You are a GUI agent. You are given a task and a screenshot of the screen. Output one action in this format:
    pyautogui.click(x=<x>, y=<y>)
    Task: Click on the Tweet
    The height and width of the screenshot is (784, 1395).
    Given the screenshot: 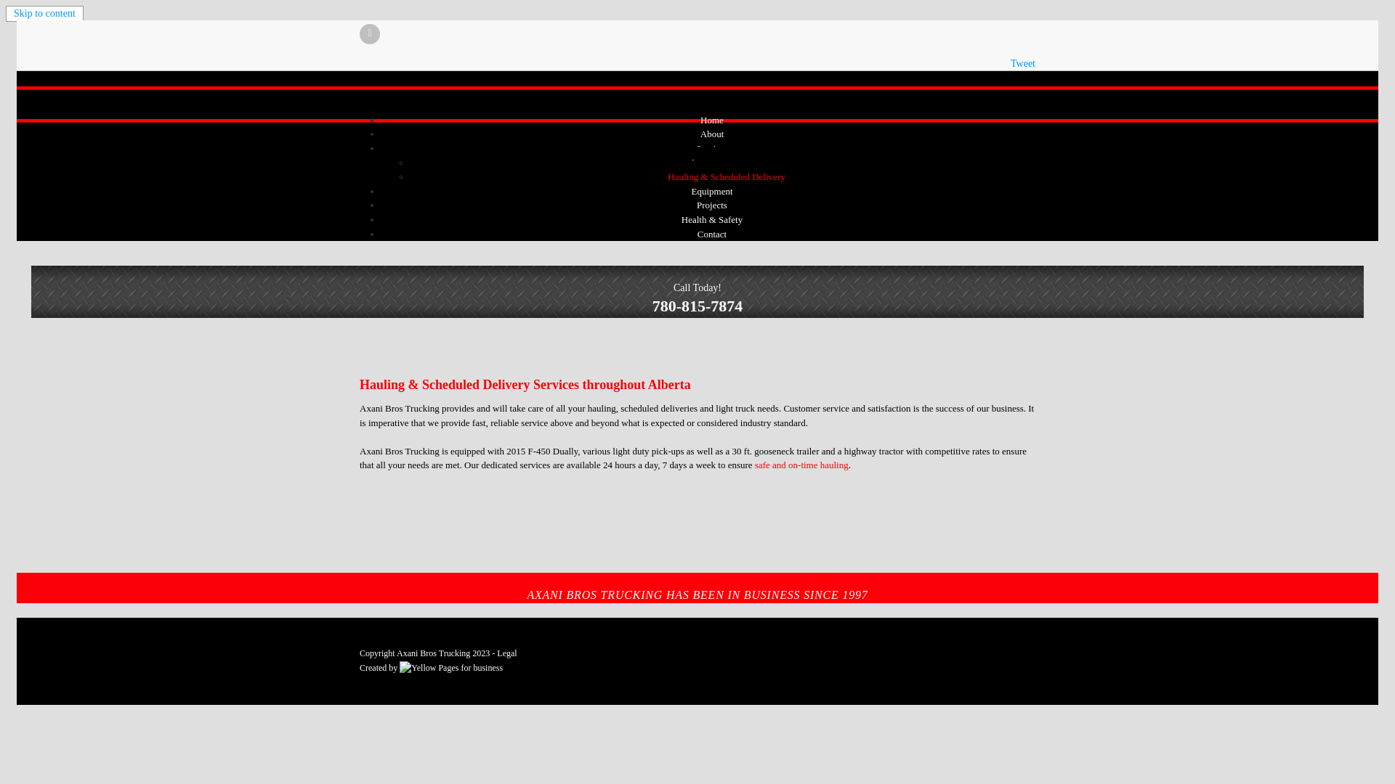 What is the action you would take?
    pyautogui.click(x=1023, y=64)
    